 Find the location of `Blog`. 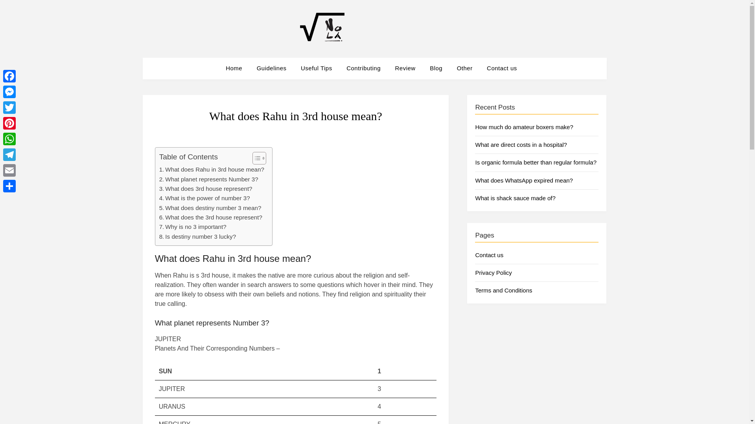

Blog is located at coordinates (436, 68).